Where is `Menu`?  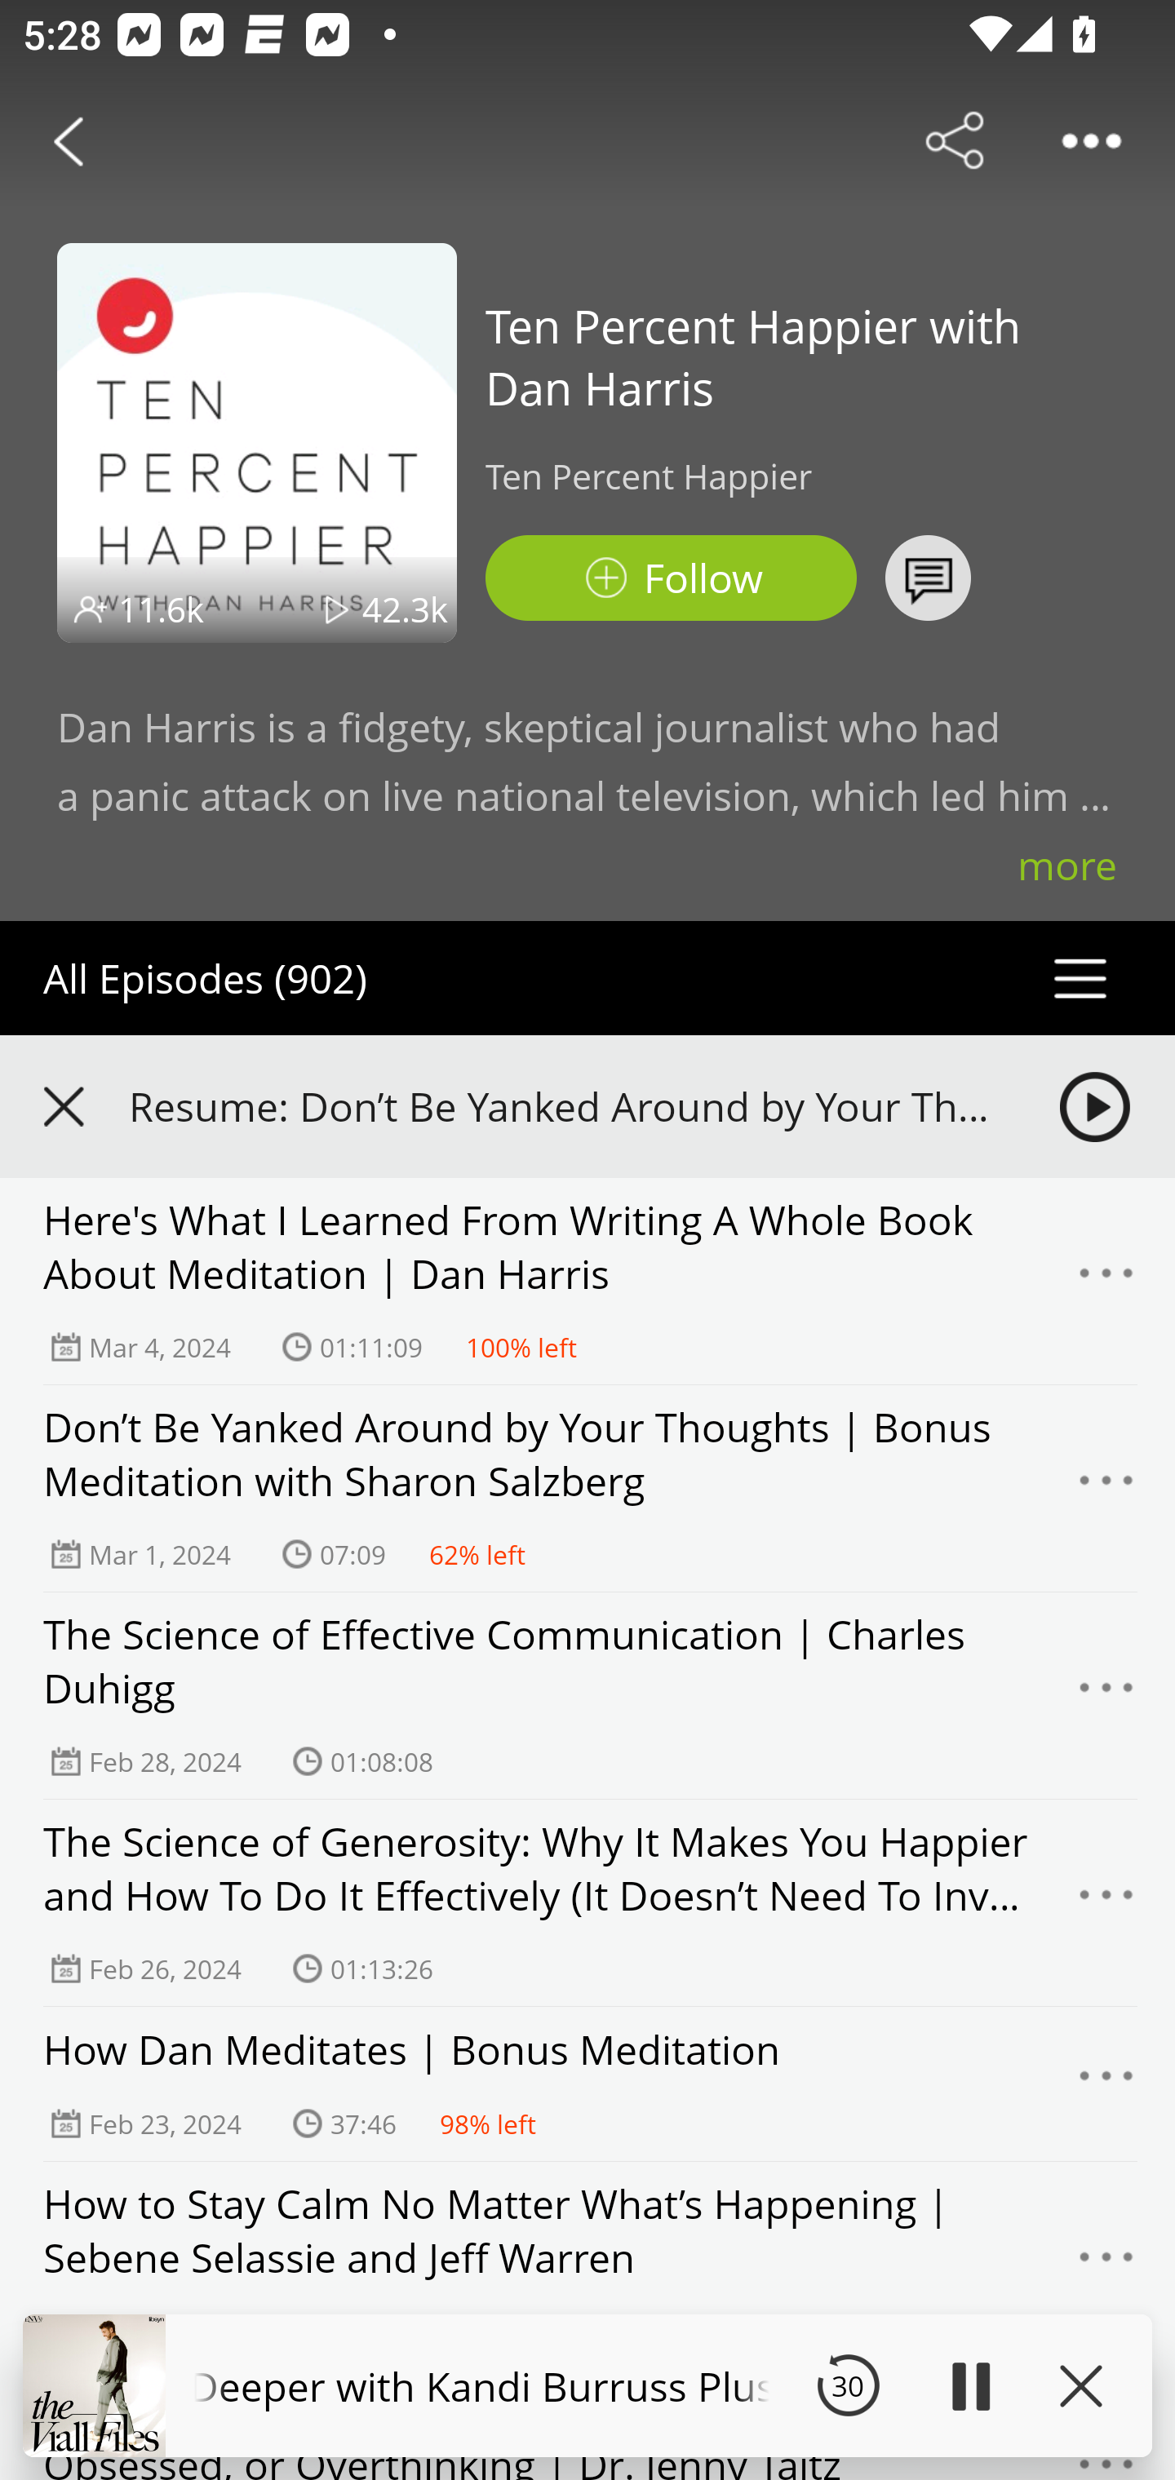
Menu is located at coordinates (1106, 2265).